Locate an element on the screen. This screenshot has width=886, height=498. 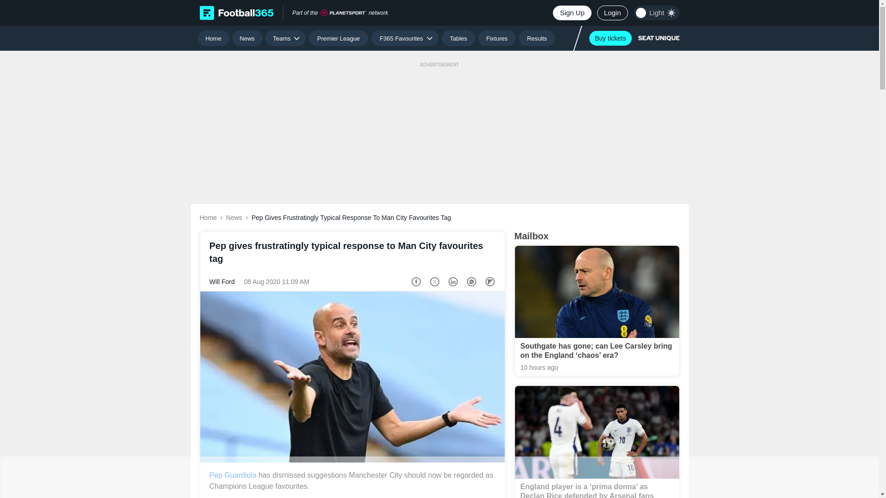
Sign Up is located at coordinates (572, 13).